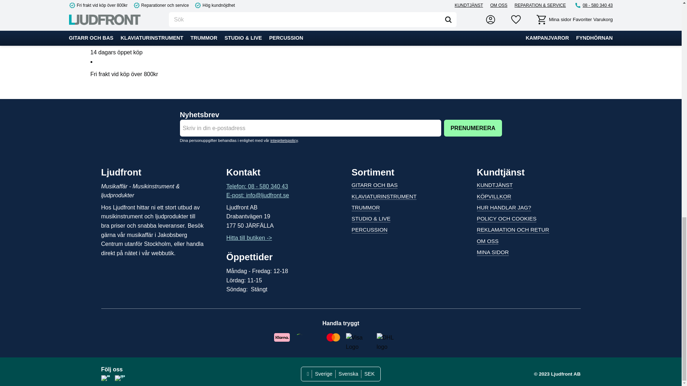  What do you see at coordinates (365, 208) in the screenshot?
I see `TRUMMOR` at bounding box center [365, 208].